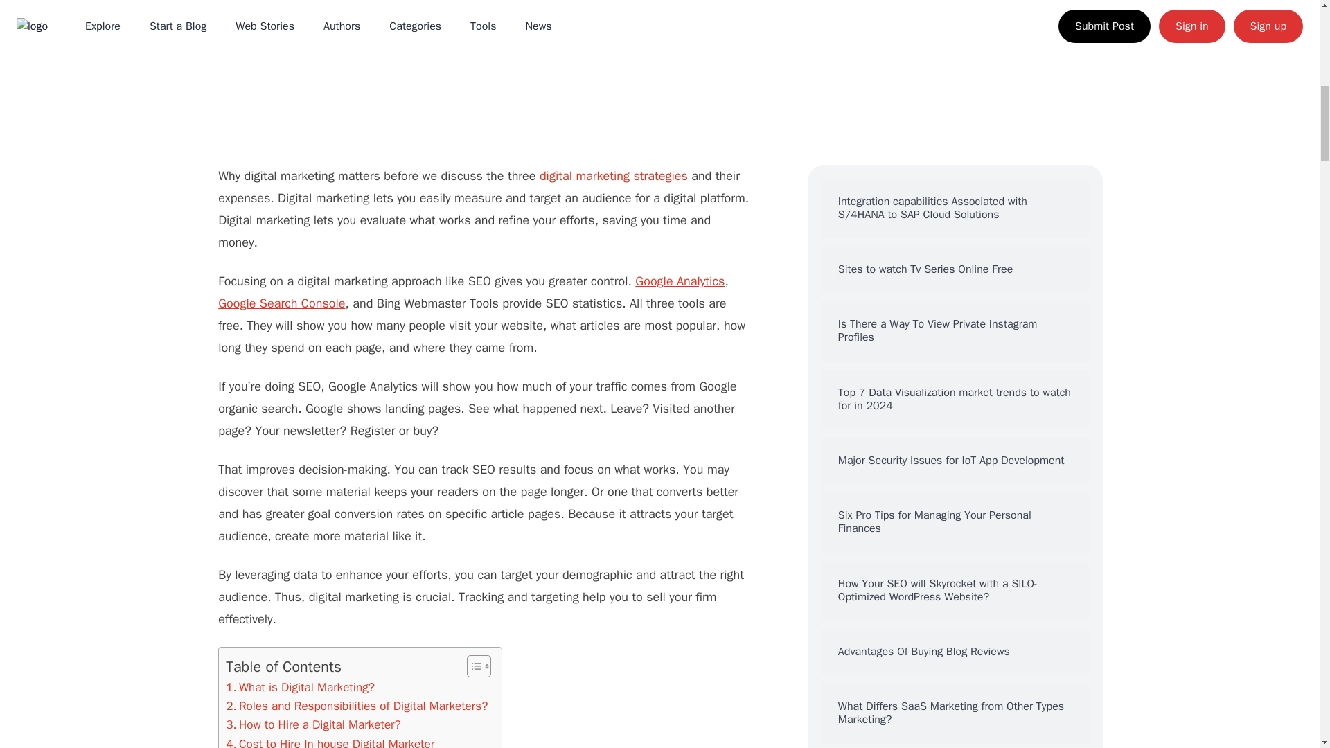 This screenshot has height=748, width=1330. Describe the element at coordinates (330, 741) in the screenshot. I see `Cost to Hire In-house Digital Marketer` at that location.